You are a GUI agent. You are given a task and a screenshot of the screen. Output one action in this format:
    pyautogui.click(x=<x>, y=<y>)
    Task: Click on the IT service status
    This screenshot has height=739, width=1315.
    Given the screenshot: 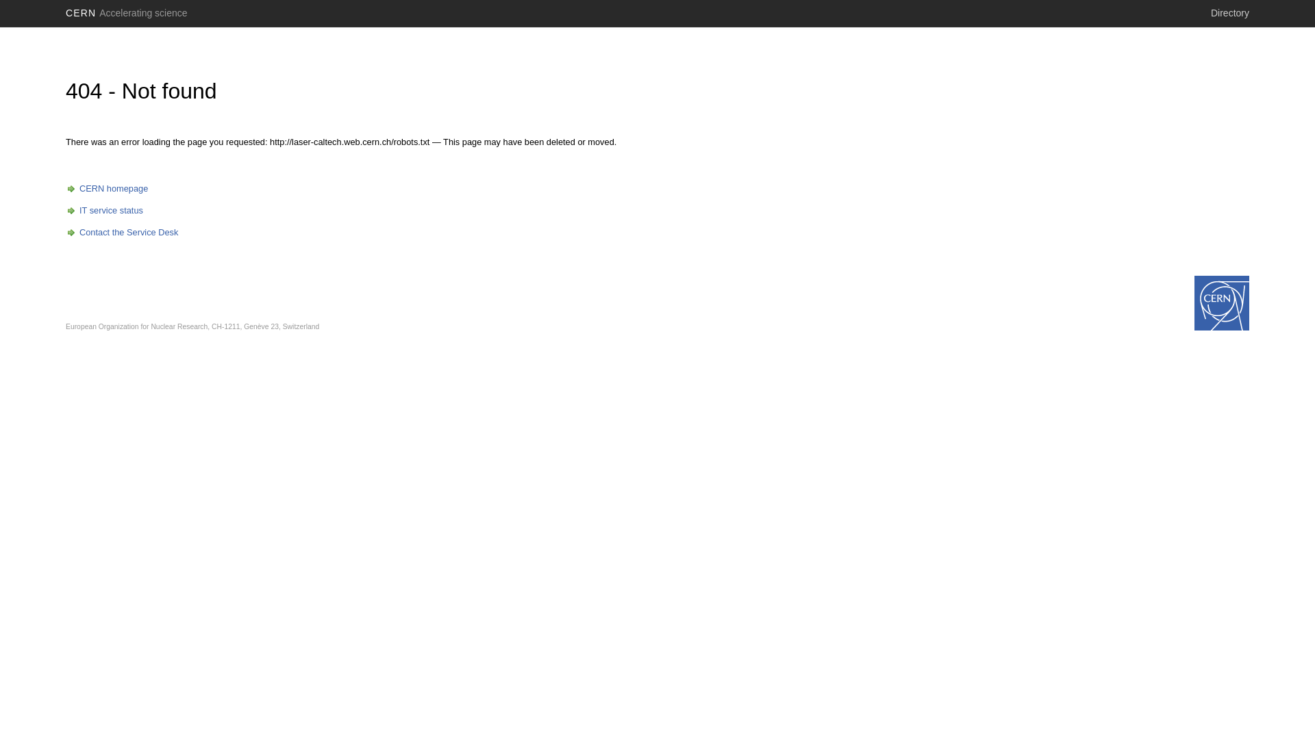 What is the action you would take?
    pyautogui.click(x=104, y=211)
    